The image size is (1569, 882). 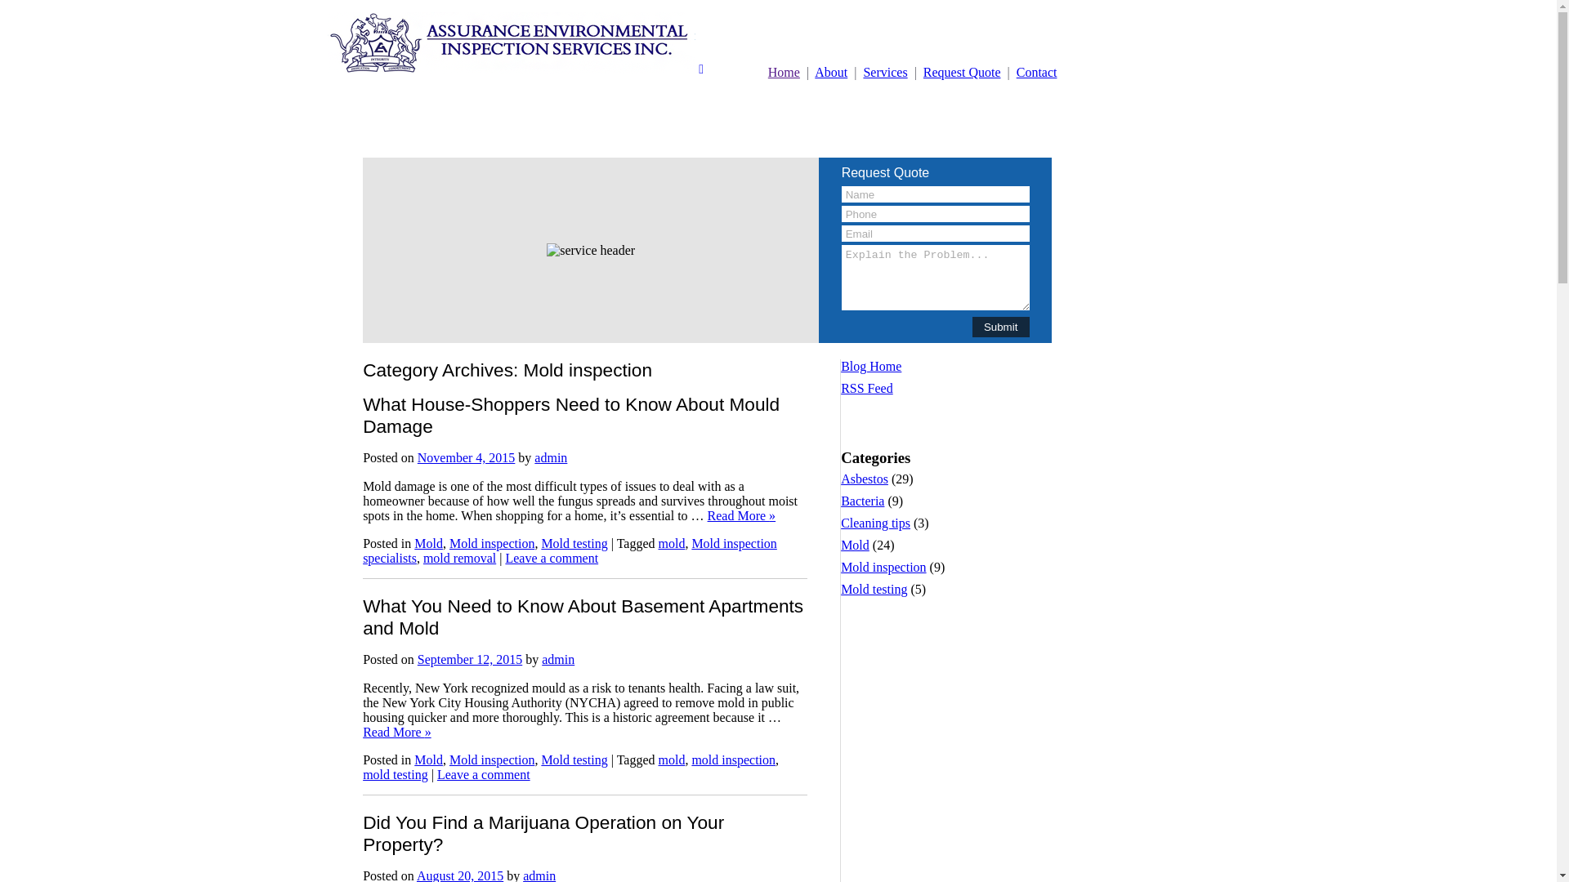 I want to click on Mold testing, so click(x=574, y=759).